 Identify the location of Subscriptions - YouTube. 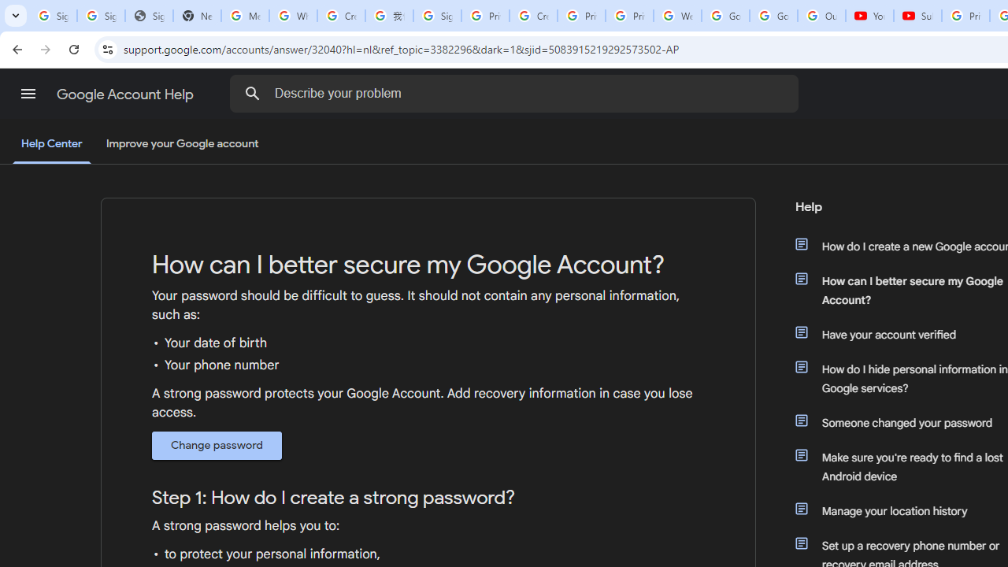
(917, 16).